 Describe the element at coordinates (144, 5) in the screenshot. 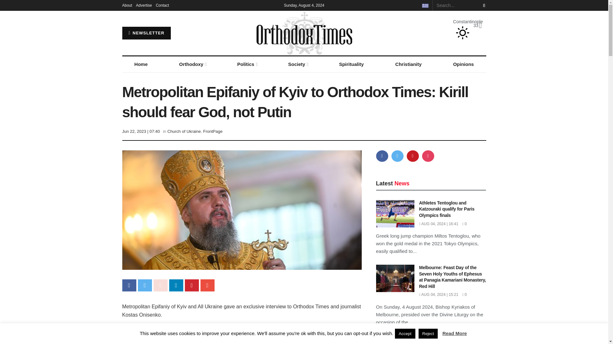

I see `Advertise` at that location.